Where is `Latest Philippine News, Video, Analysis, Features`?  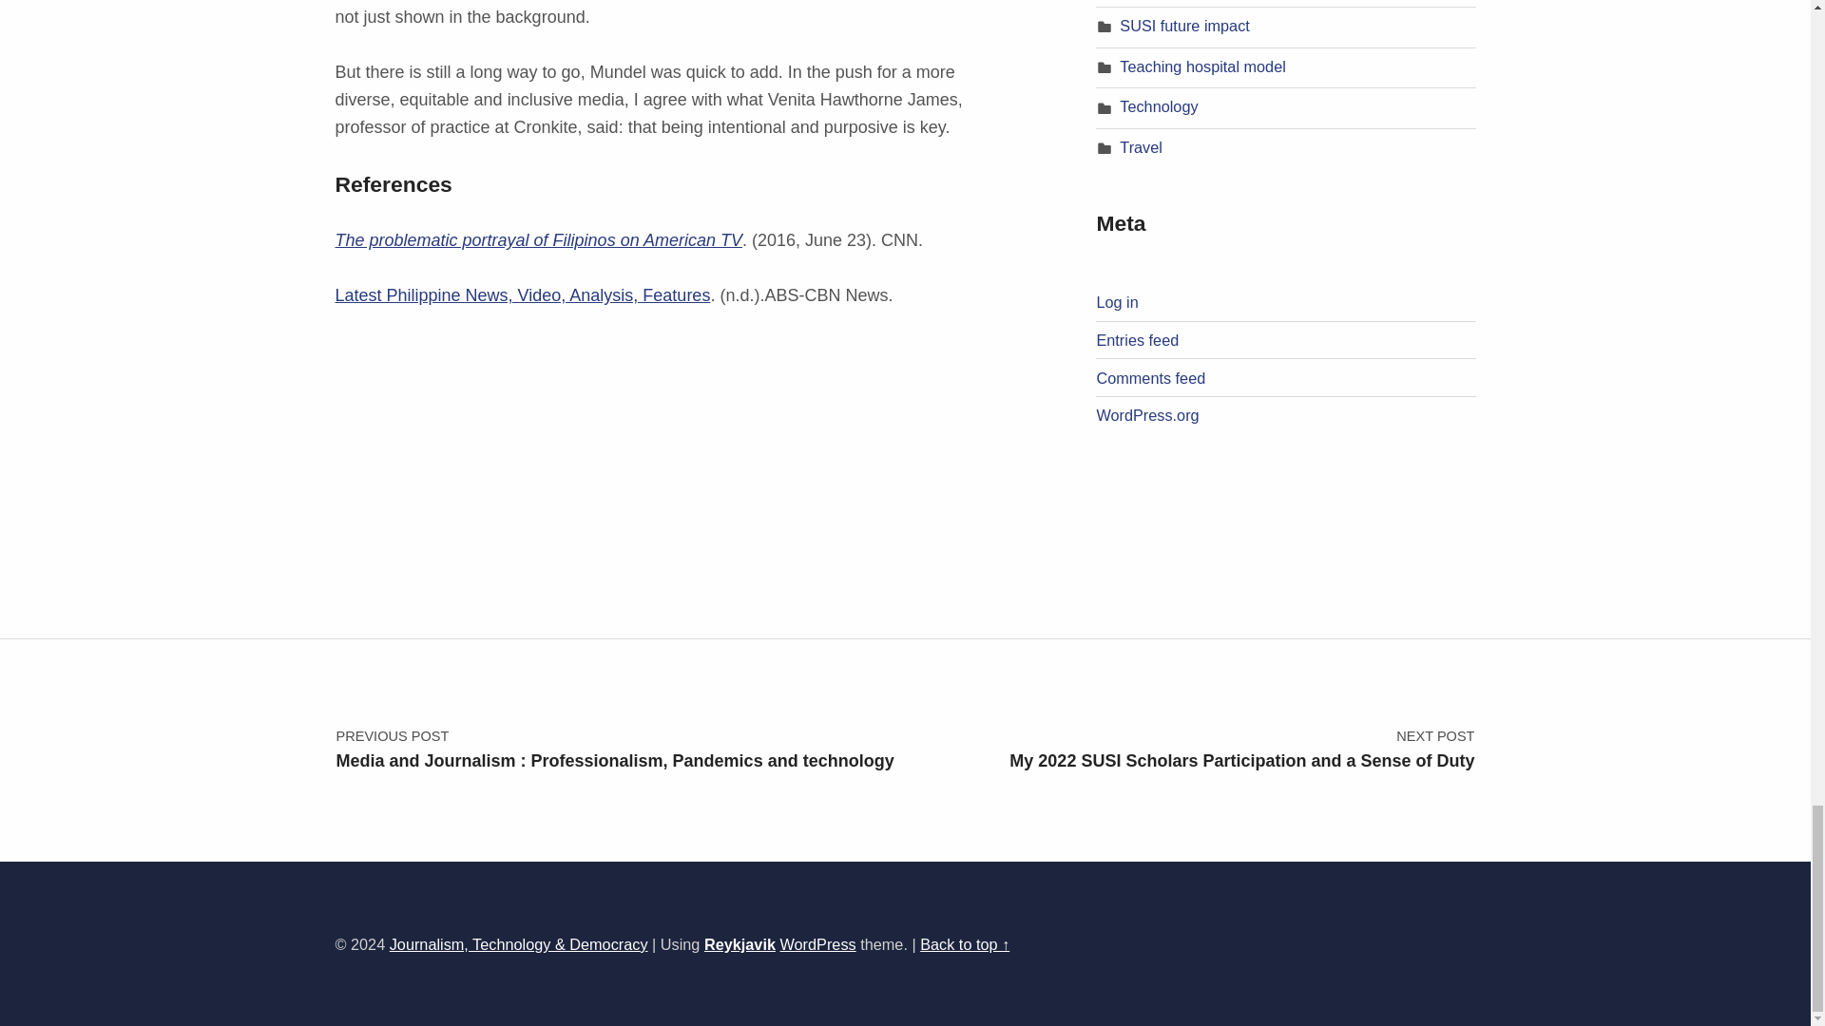
Latest Philippine News, Video, Analysis, Features is located at coordinates (521, 294).